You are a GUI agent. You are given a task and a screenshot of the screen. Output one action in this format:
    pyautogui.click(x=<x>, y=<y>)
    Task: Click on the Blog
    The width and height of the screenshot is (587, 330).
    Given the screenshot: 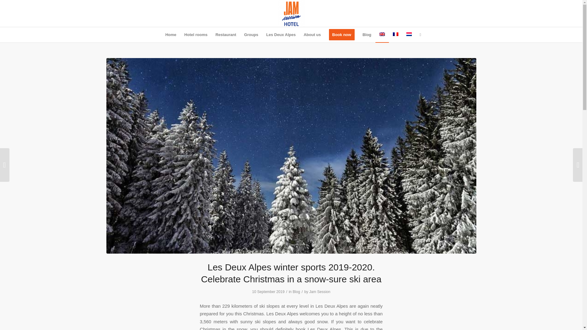 What is the action you would take?
    pyautogui.click(x=296, y=292)
    